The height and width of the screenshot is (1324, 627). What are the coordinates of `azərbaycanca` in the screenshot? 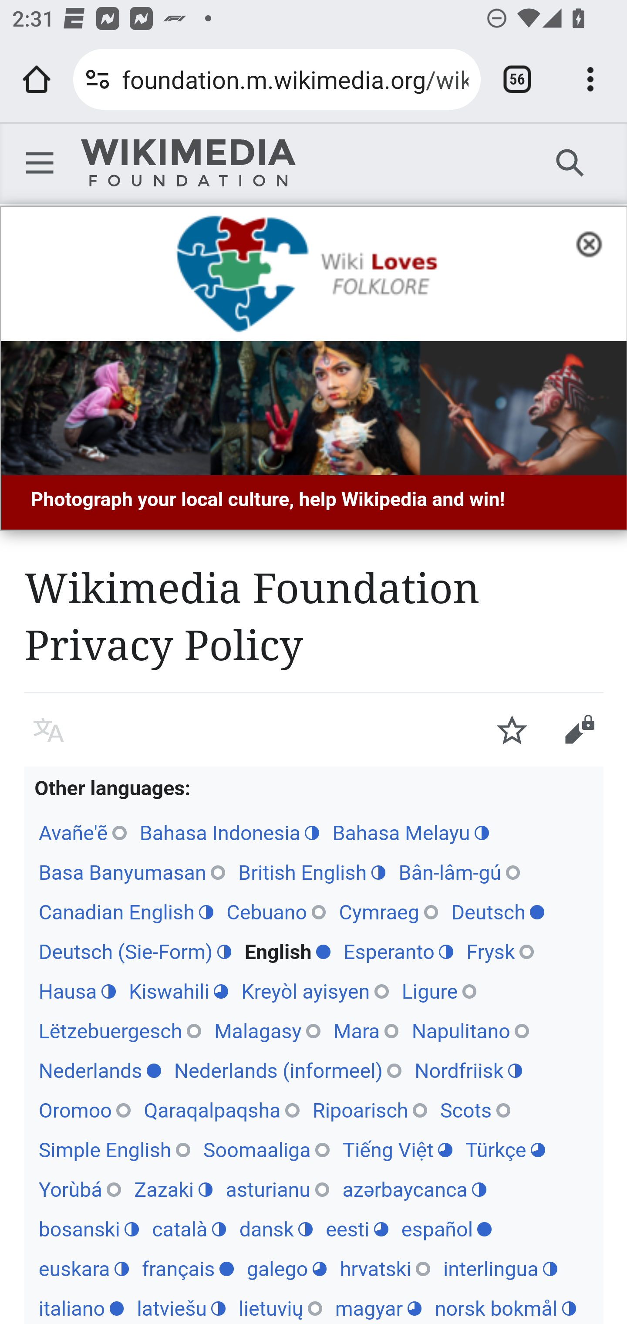 It's located at (415, 1189).